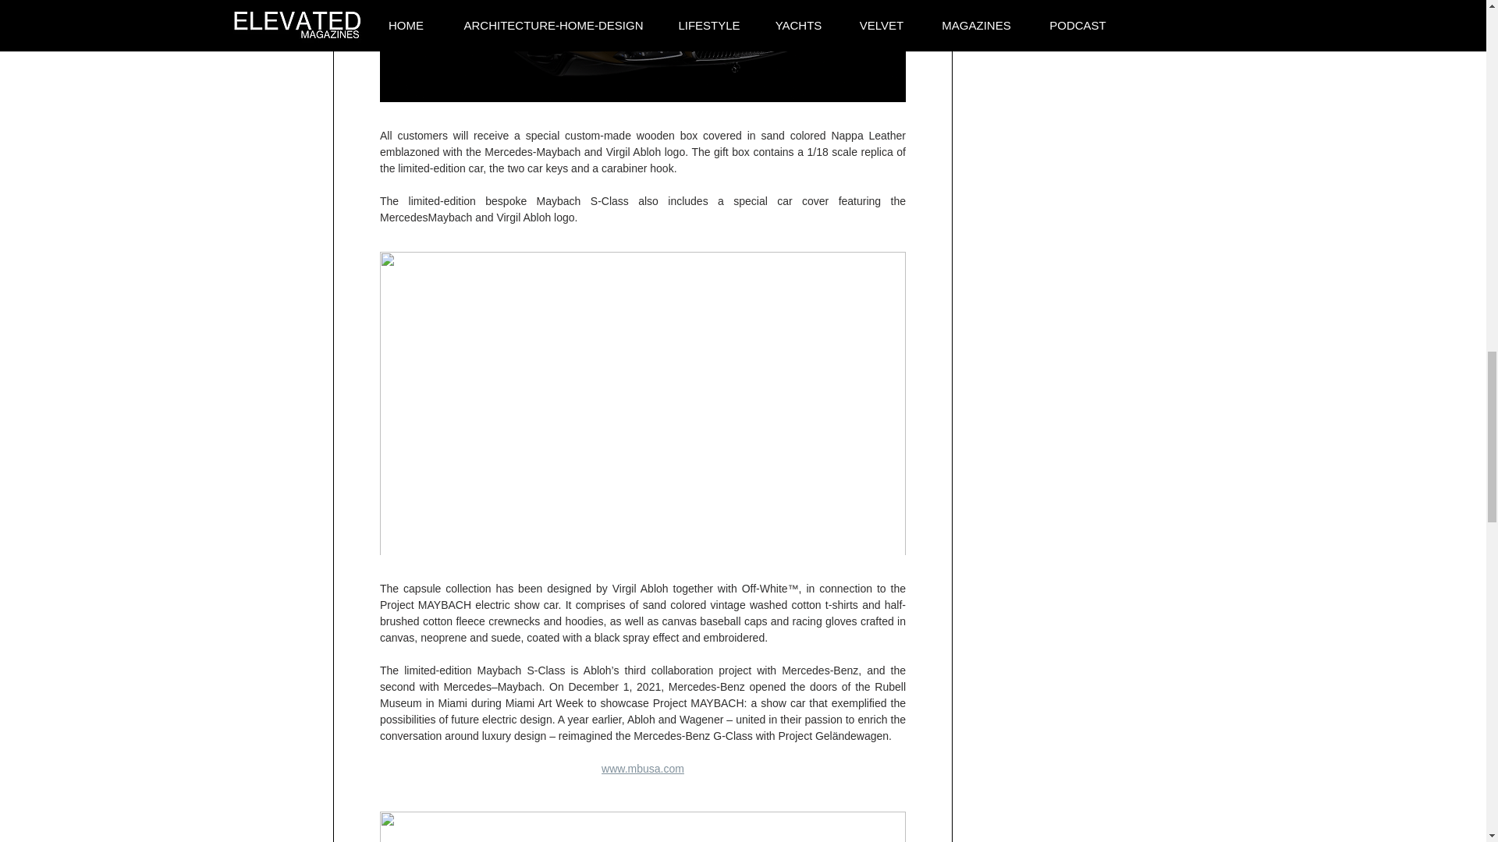  What do you see at coordinates (643, 769) in the screenshot?
I see `www.mbusa.com` at bounding box center [643, 769].